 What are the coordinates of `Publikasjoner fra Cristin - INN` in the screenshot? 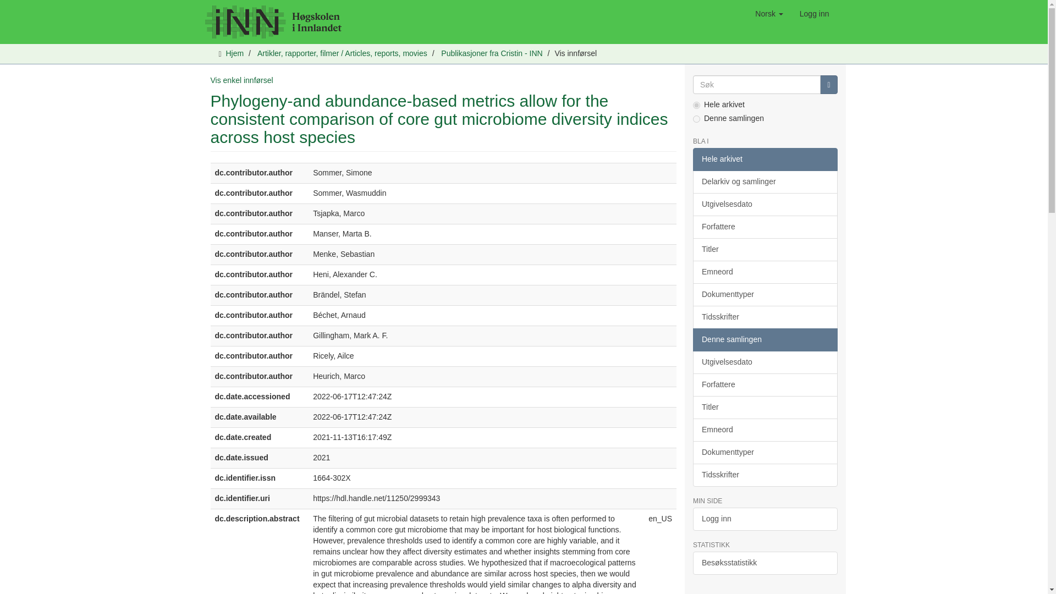 It's located at (492, 53).